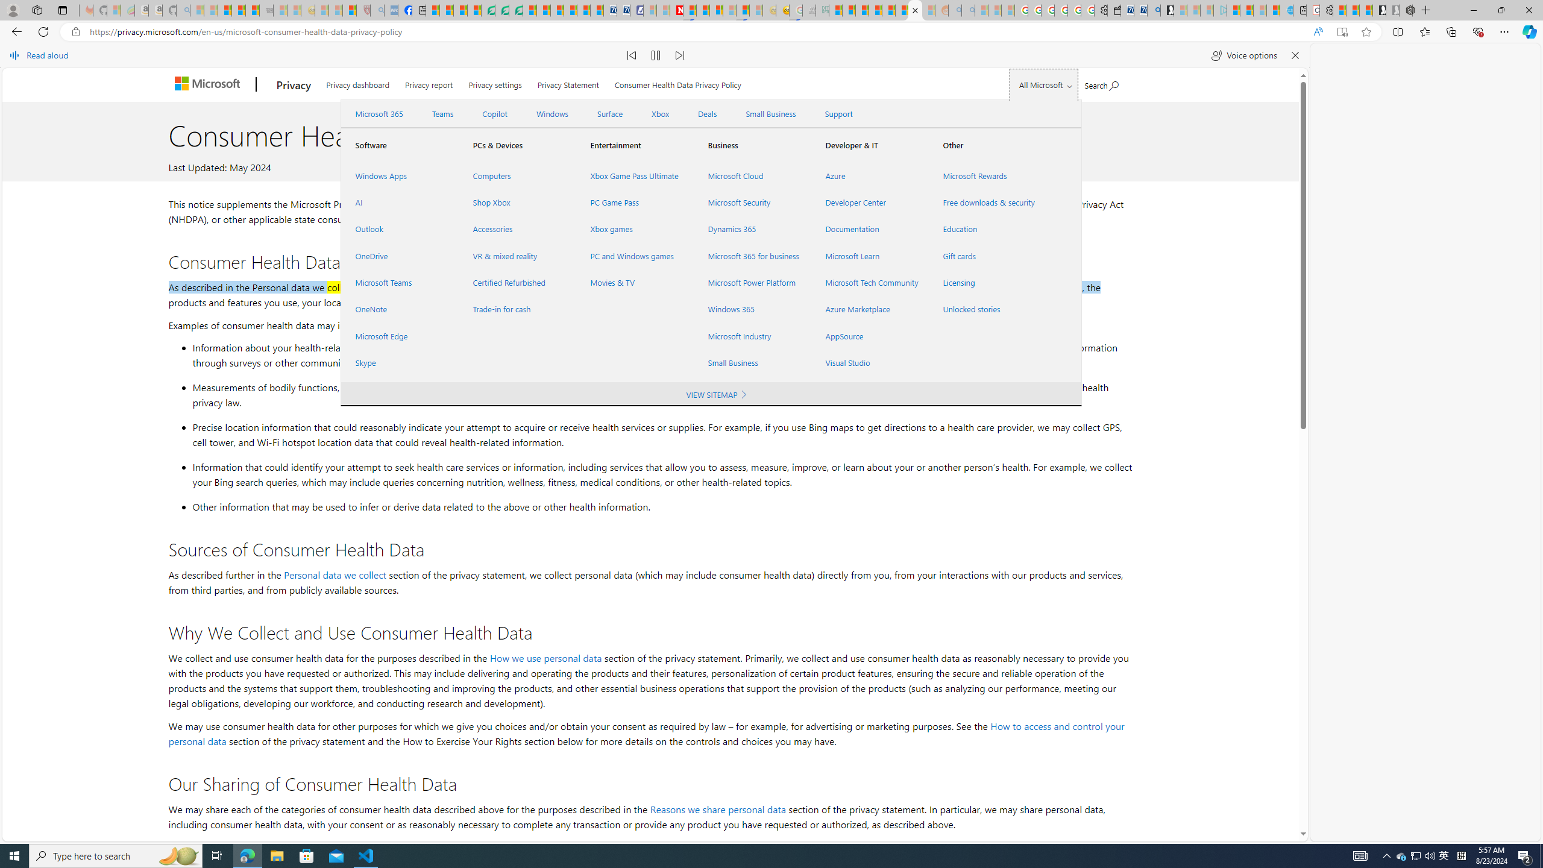 The width and height of the screenshot is (1543, 868). What do you see at coordinates (869, 256) in the screenshot?
I see `Microsoft Learn` at bounding box center [869, 256].